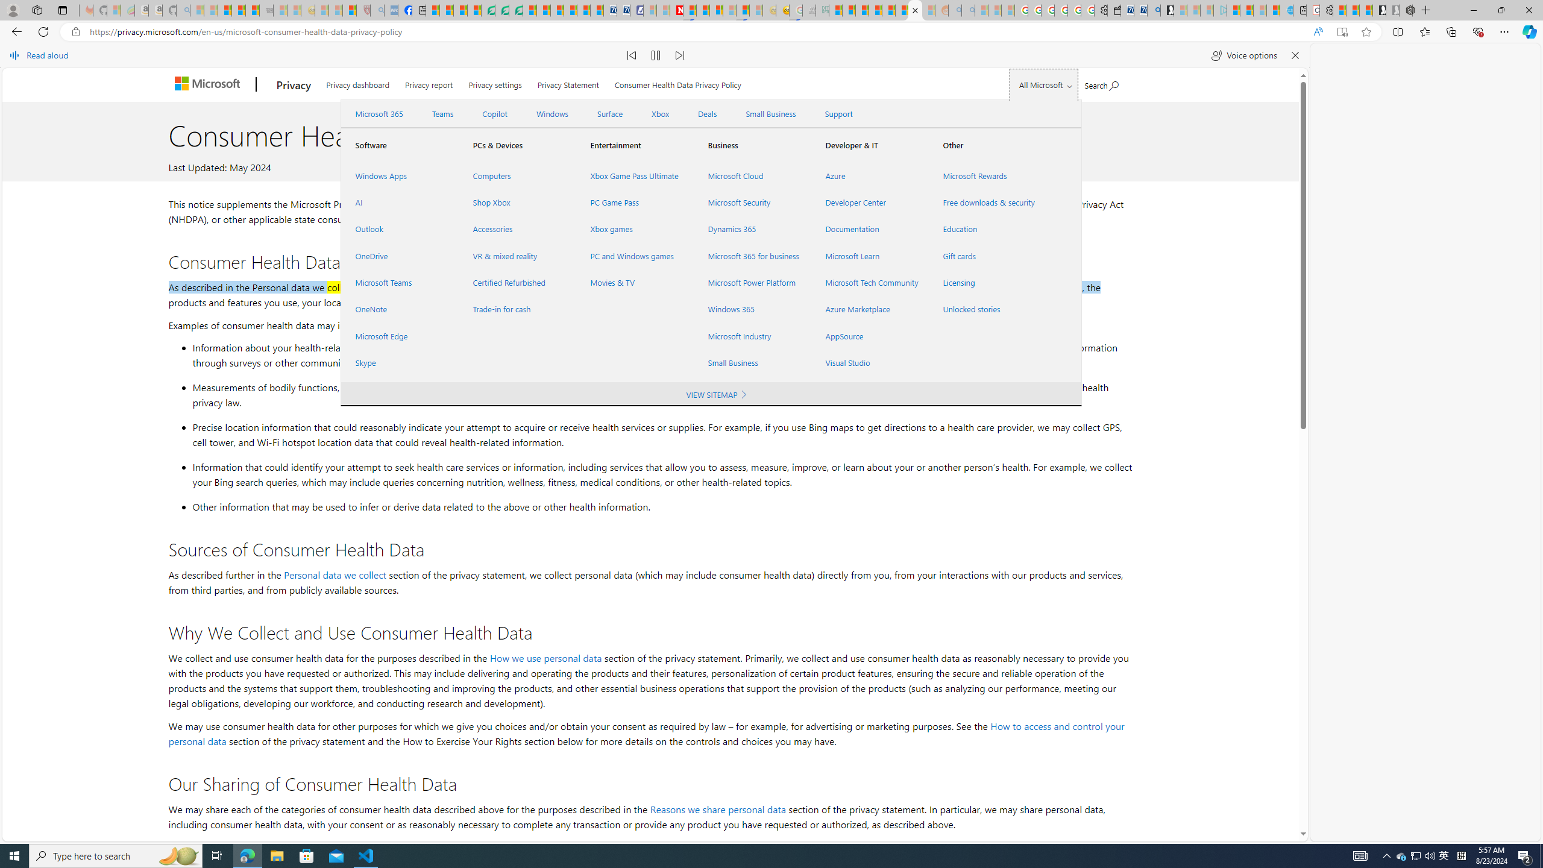 The width and height of the screenshot is (1543, 868). What do you see at coordinates (869, 256) in the screenshot?
I see `Microsoft Learn` at bounding box center [869, 256].